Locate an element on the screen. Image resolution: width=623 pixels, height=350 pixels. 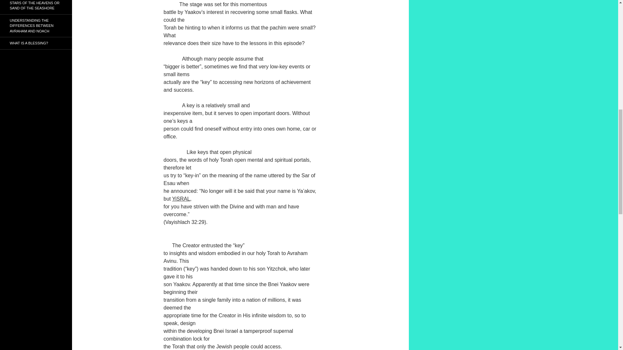
STARS OF THE HEAVENS OR SAND OF THE SEASHORE is located at coordinates (36, 7).